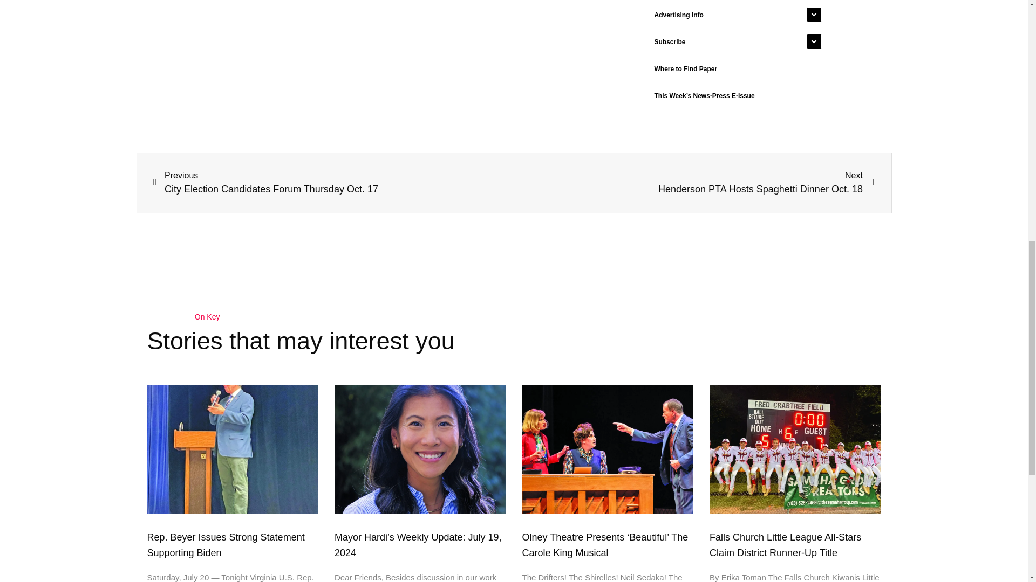 This screenshot has width=1036, height=582. What do you see at coordinates (735, 15) in the screenshot?
I see `Advertising Info` at bounding box center [735, 15].